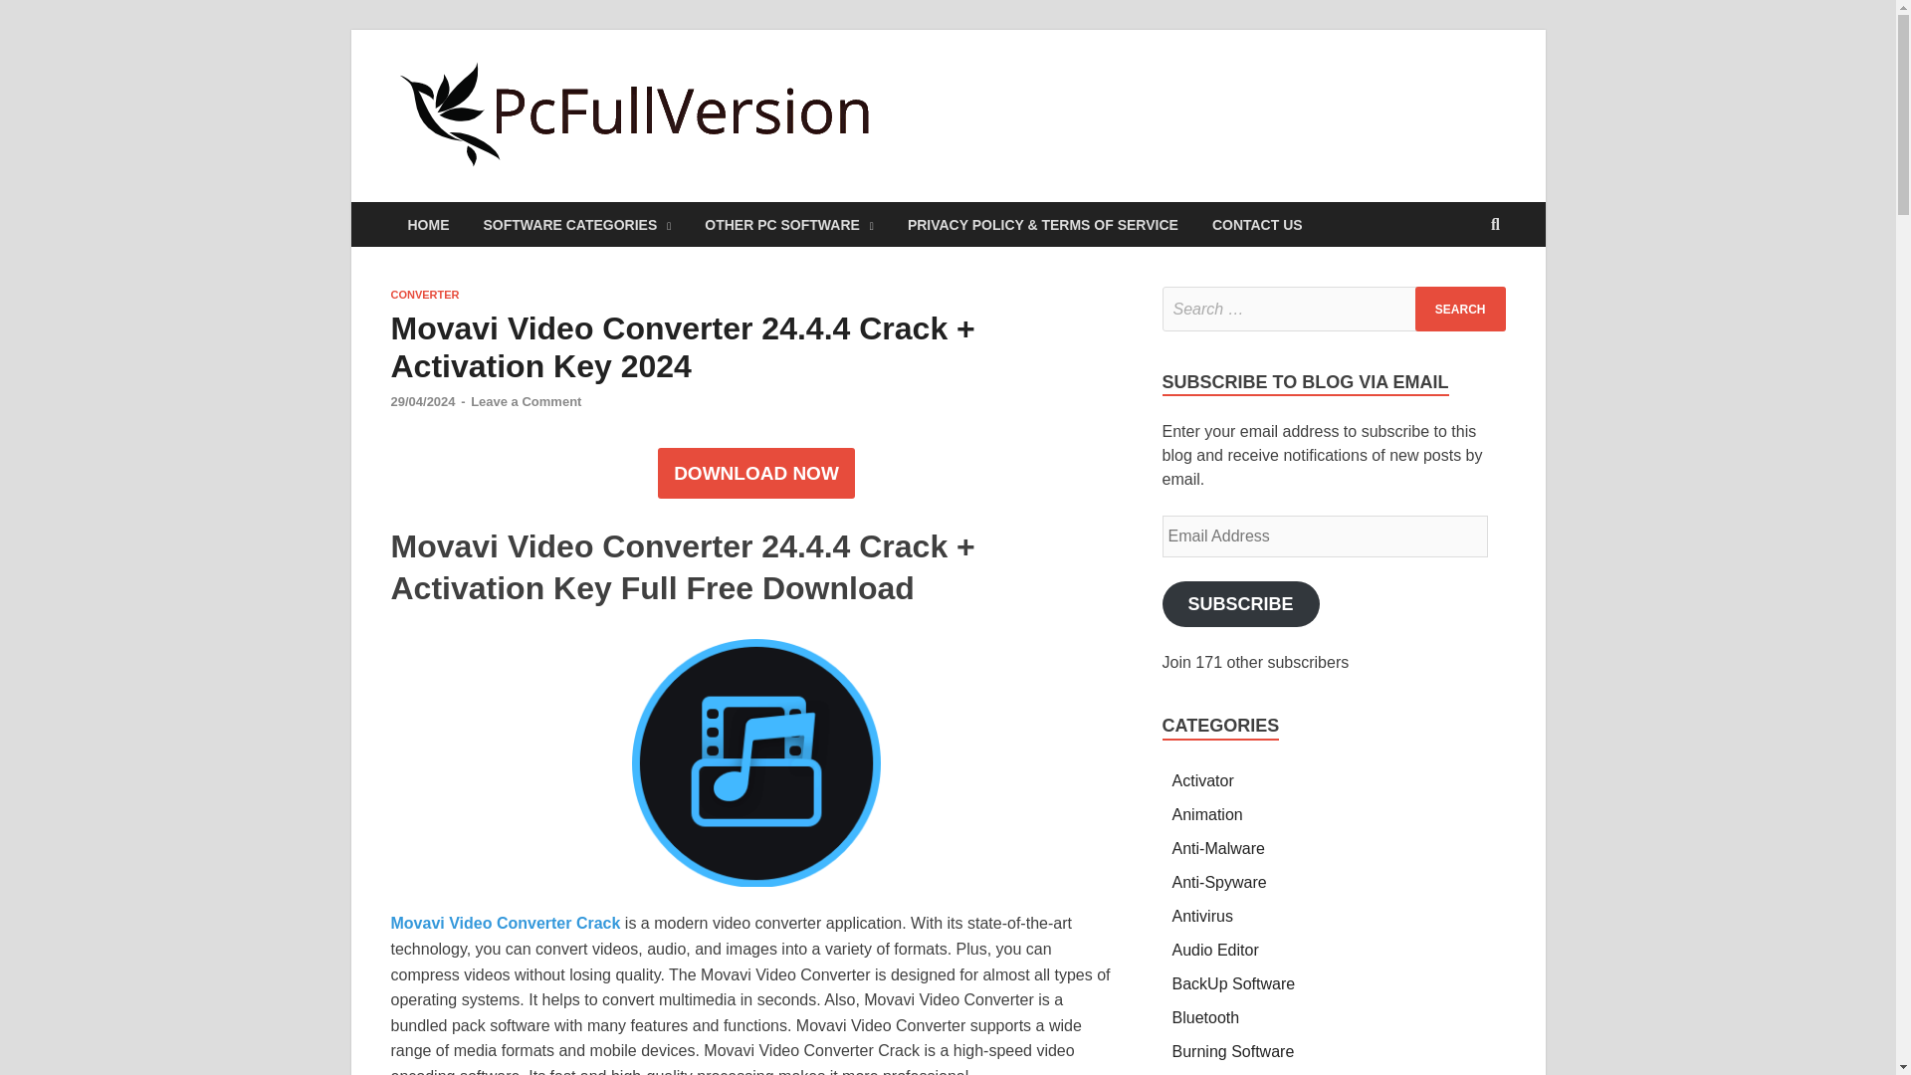 This screenshot has height=1075, width=1911. What do you see at coordinates (1099, 98) in the screenshot?
I see `Pc Software Full Version` at bounding box center [1099, 98].